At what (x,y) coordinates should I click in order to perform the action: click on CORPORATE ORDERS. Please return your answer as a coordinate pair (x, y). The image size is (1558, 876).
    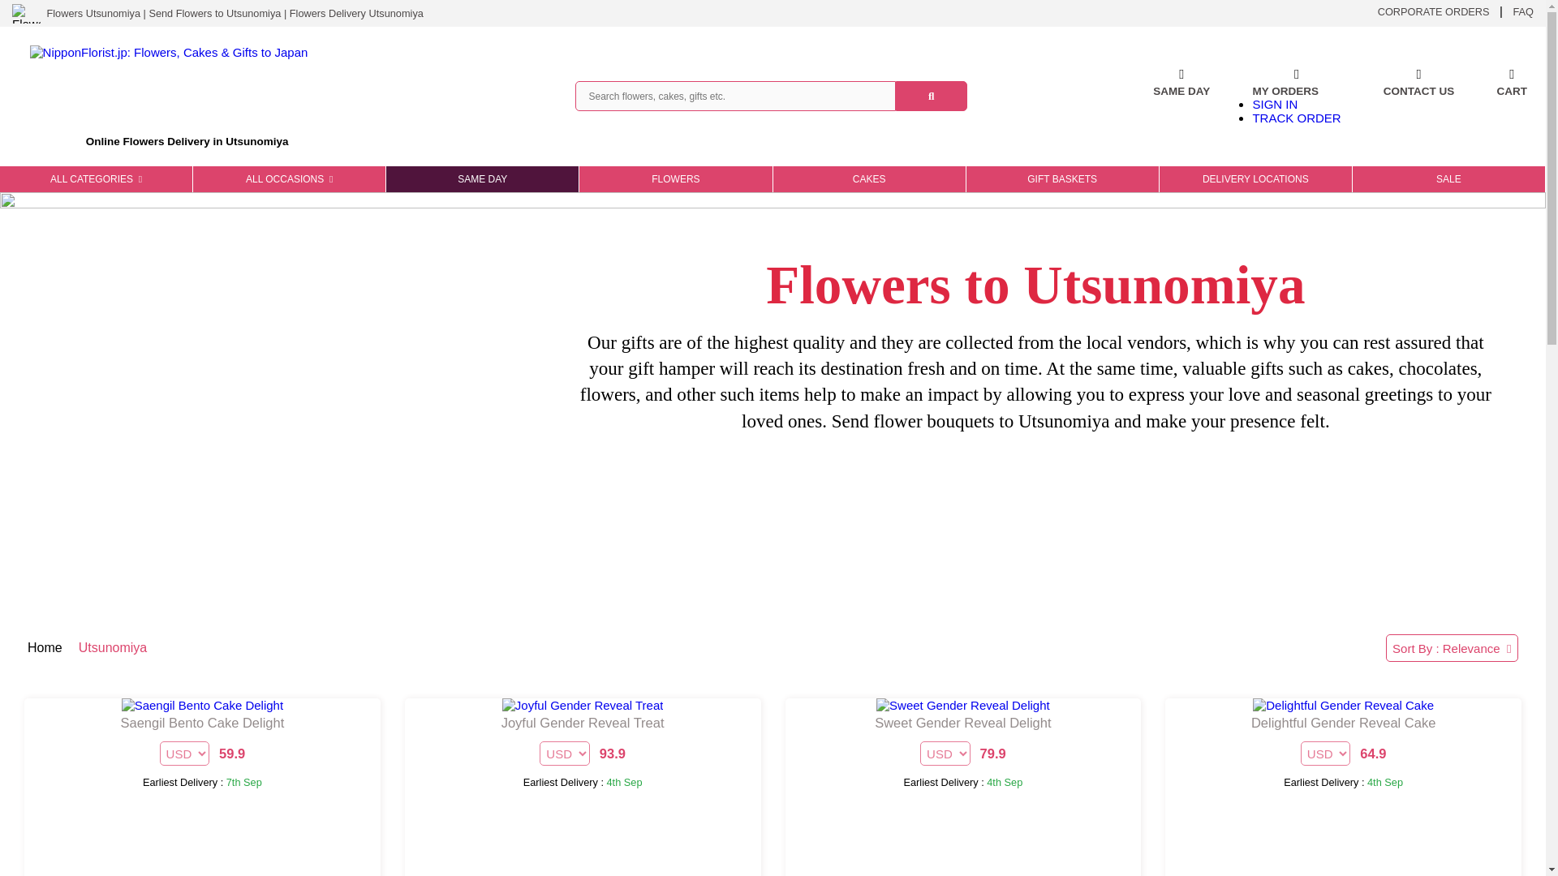
    Looking at the image, I should click on (1433, 11).